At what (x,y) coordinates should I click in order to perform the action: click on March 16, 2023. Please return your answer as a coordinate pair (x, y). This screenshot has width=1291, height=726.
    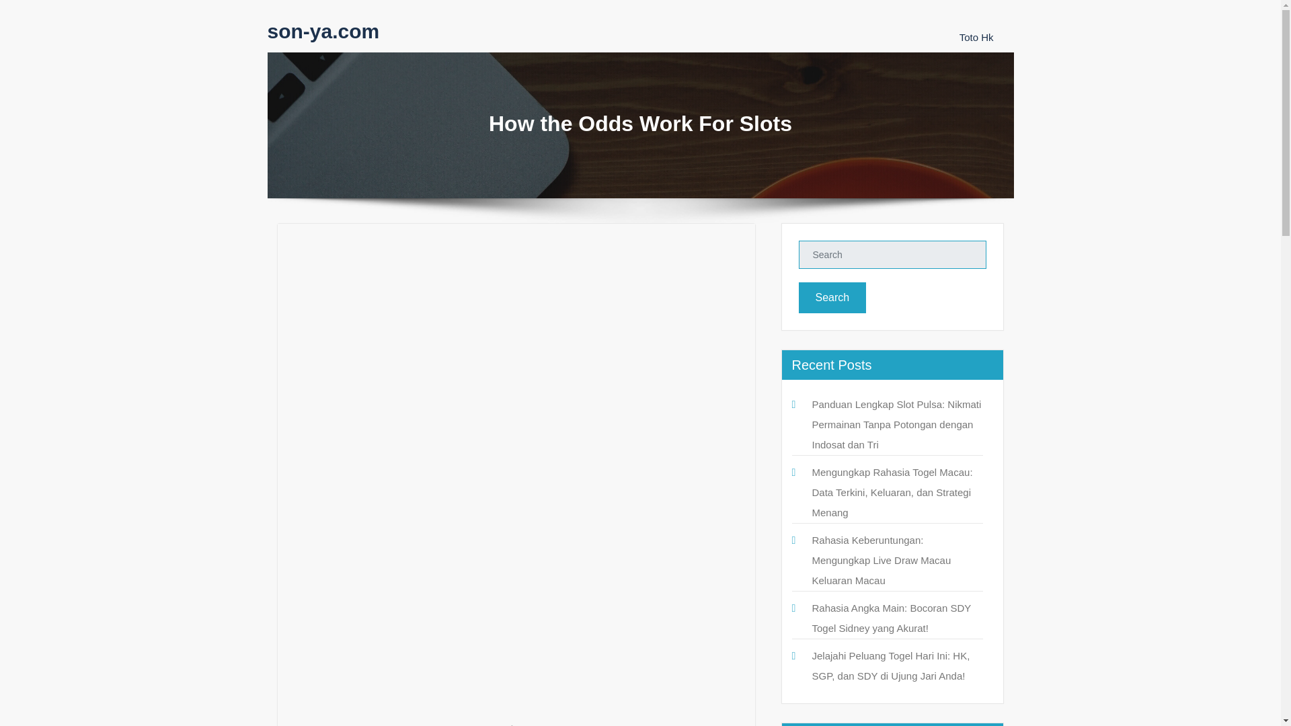
    Looking at the image, I should click on (336, 247).